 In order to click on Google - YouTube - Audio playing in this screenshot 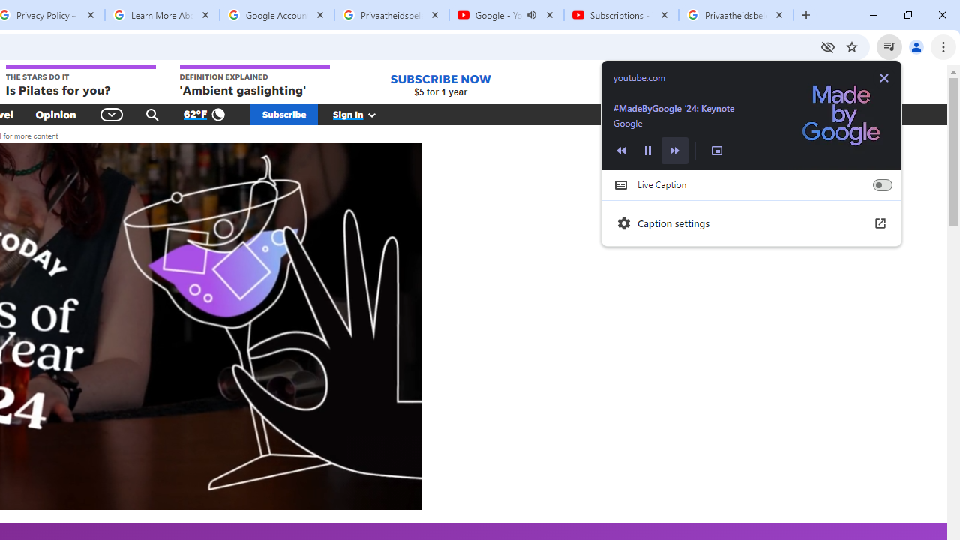, I will do `click(507, 15)`.